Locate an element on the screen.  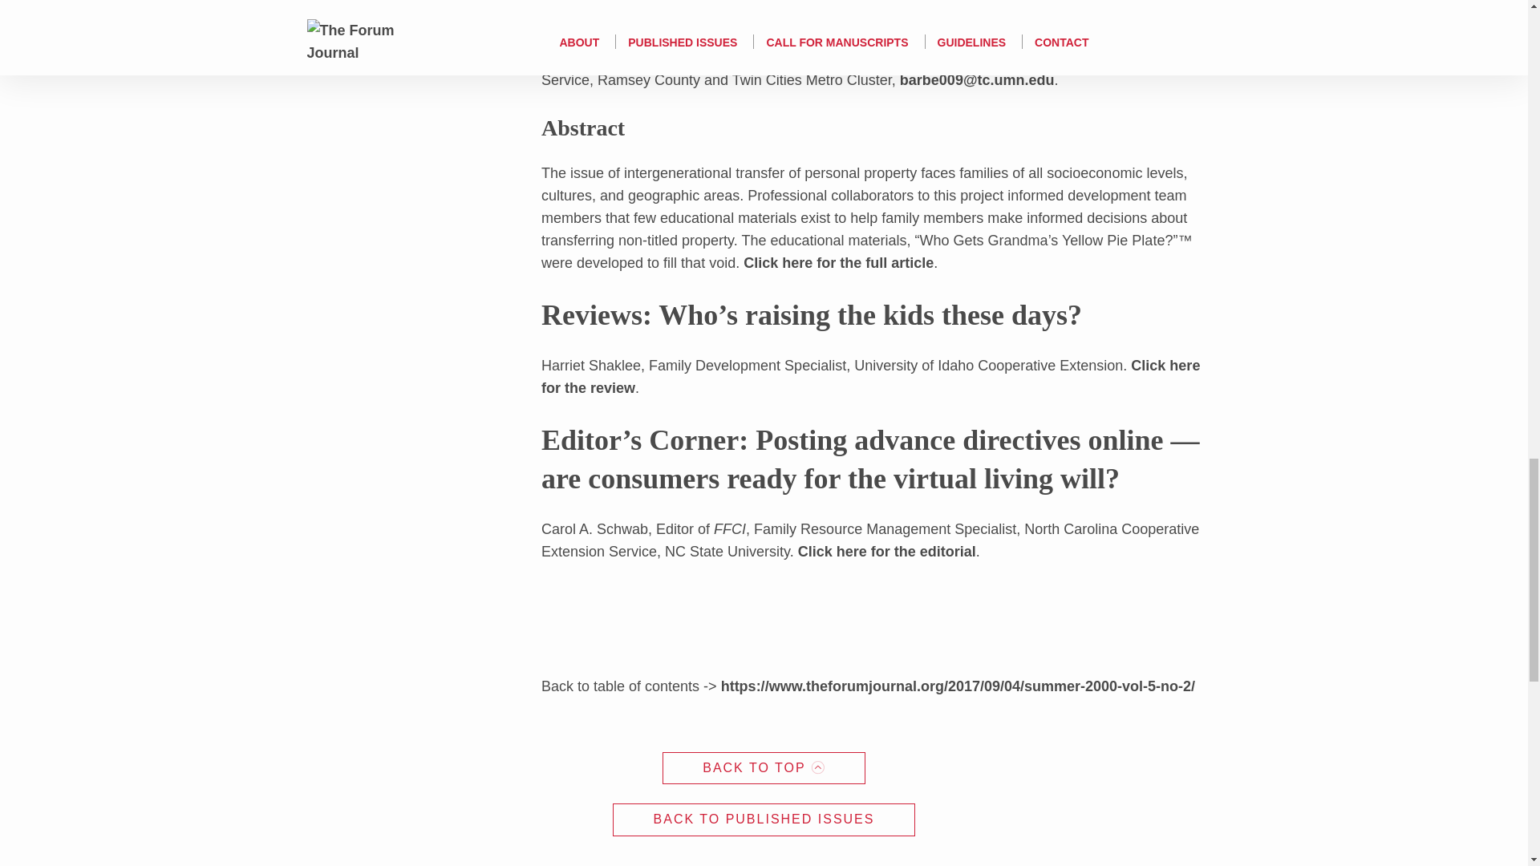
Click here for the editorial is located at coordinates (887, 552).